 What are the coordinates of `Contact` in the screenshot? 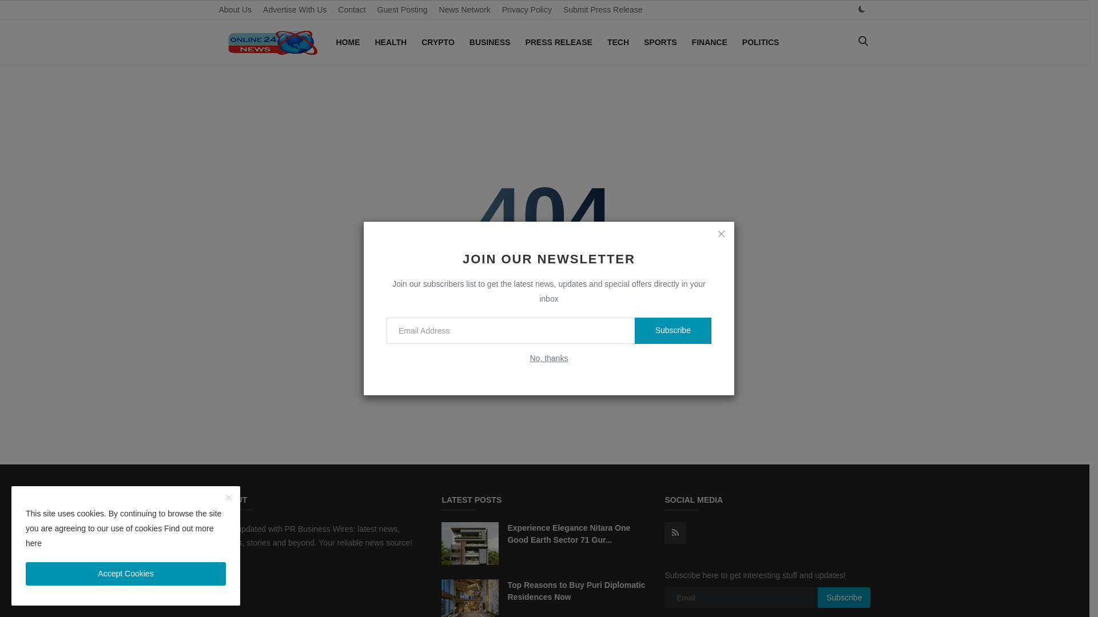 It's located at (351, 10).